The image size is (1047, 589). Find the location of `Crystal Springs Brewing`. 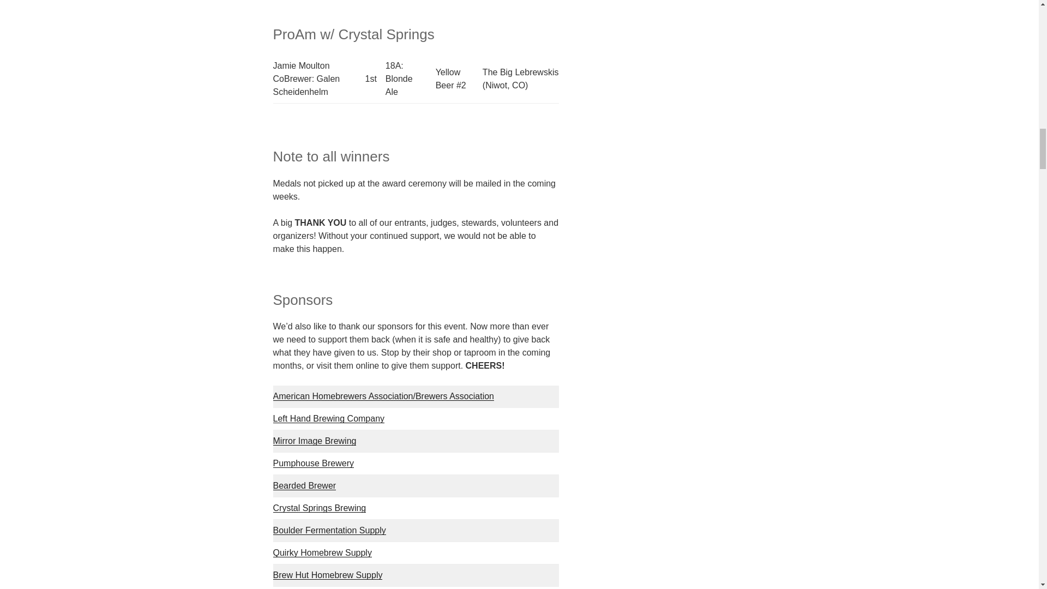

Crystal Springs Brewing is located at coordinates (318, 508).